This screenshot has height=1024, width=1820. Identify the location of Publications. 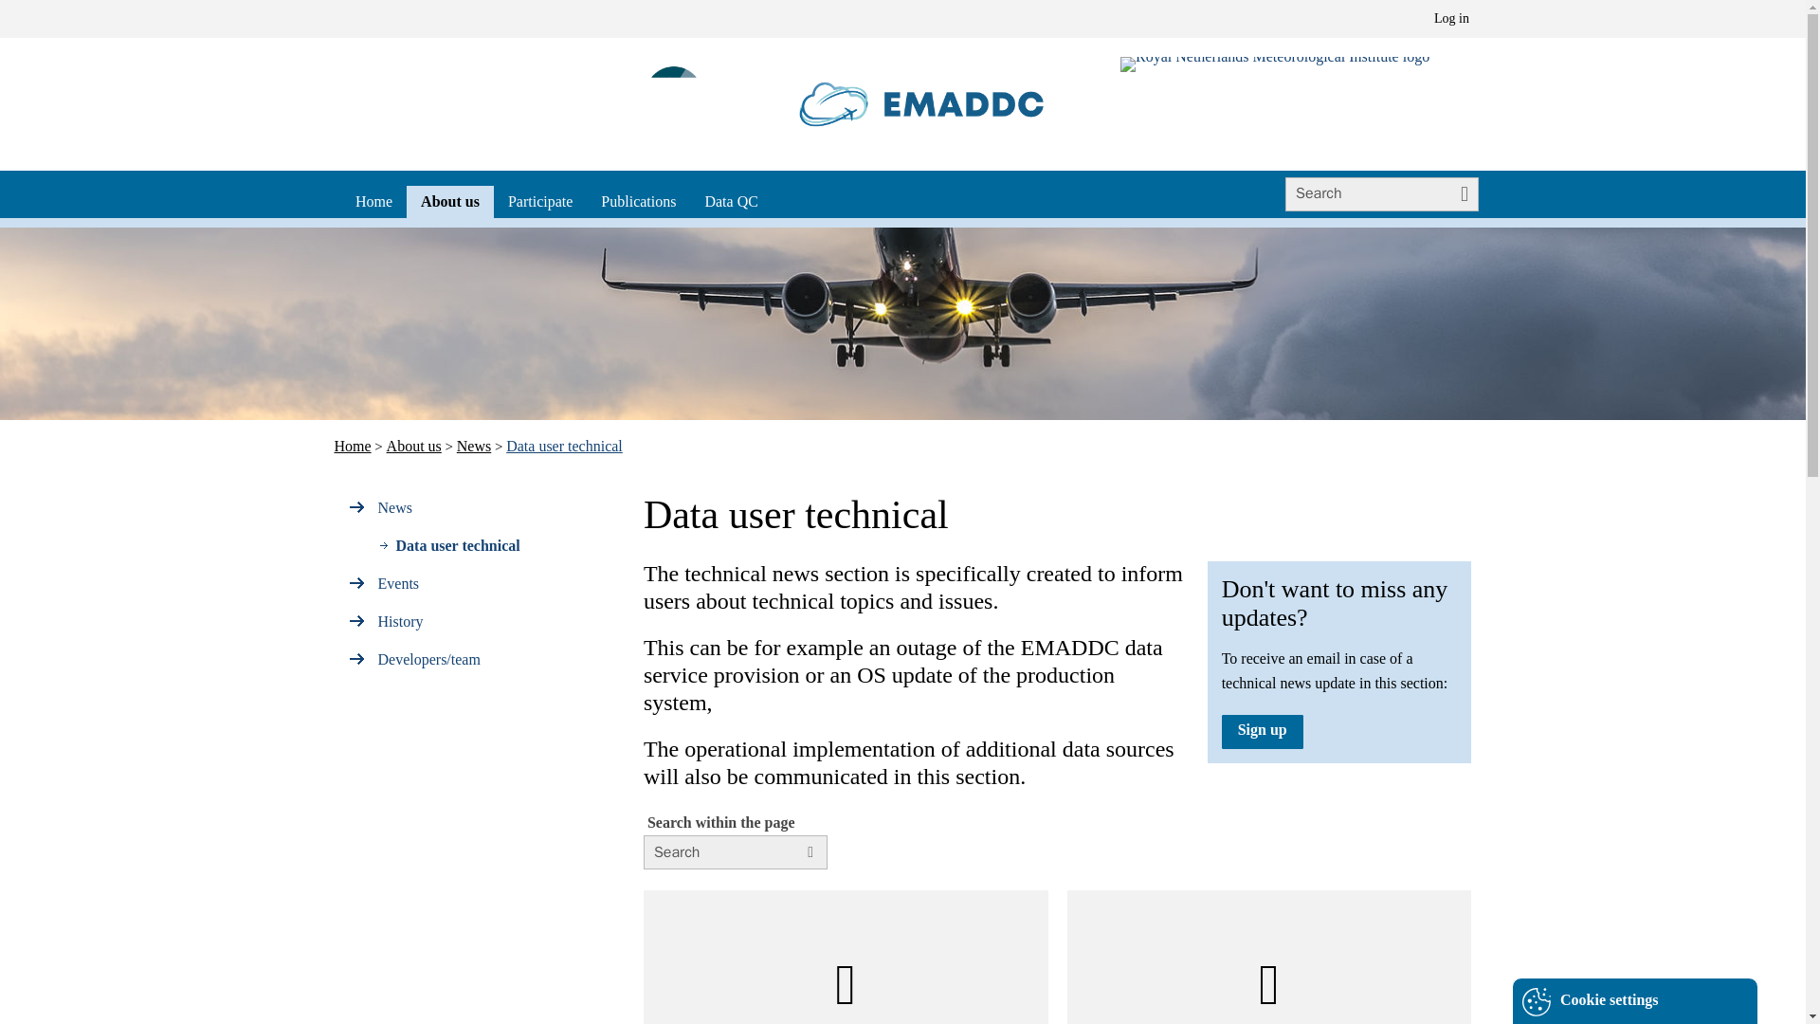
(637, 201).